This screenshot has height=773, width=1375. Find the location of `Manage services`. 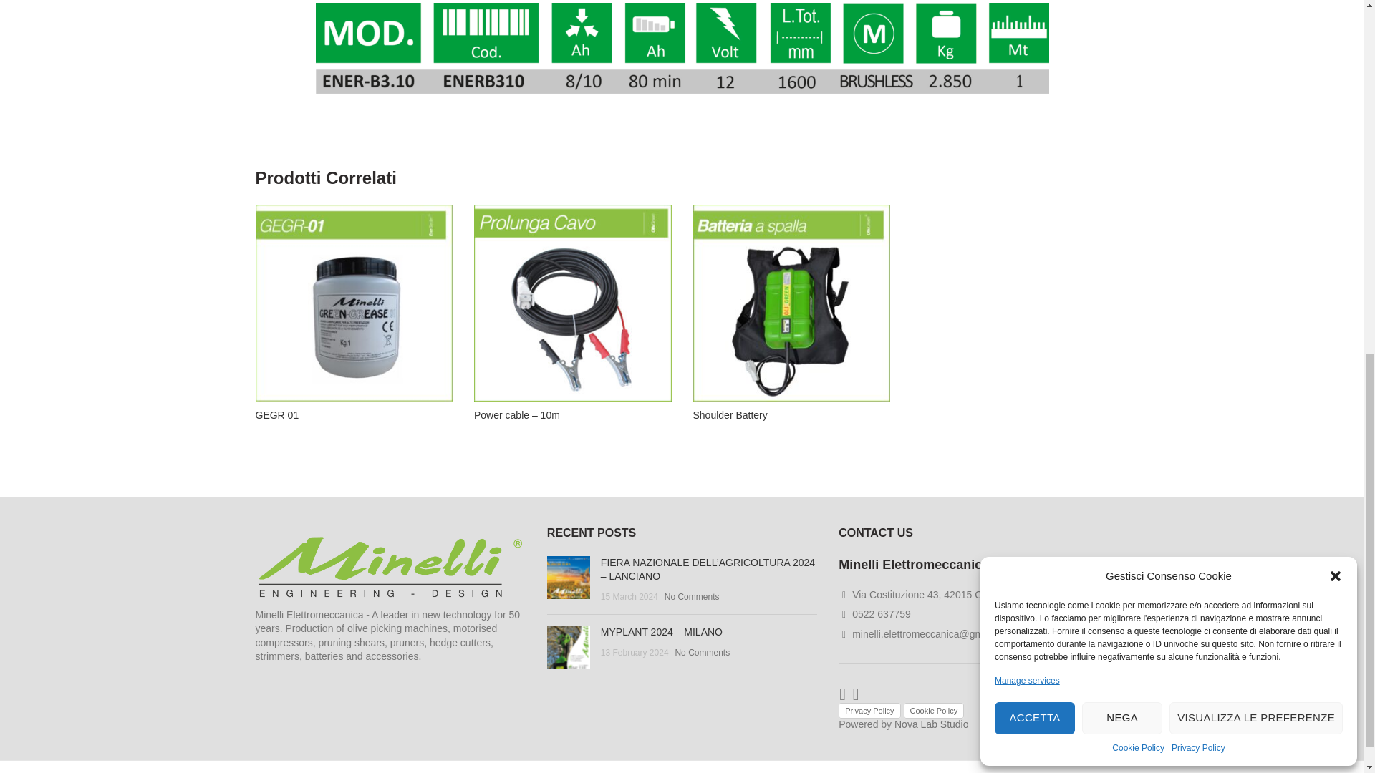

Manage services is located at coordinates (1027, 6).